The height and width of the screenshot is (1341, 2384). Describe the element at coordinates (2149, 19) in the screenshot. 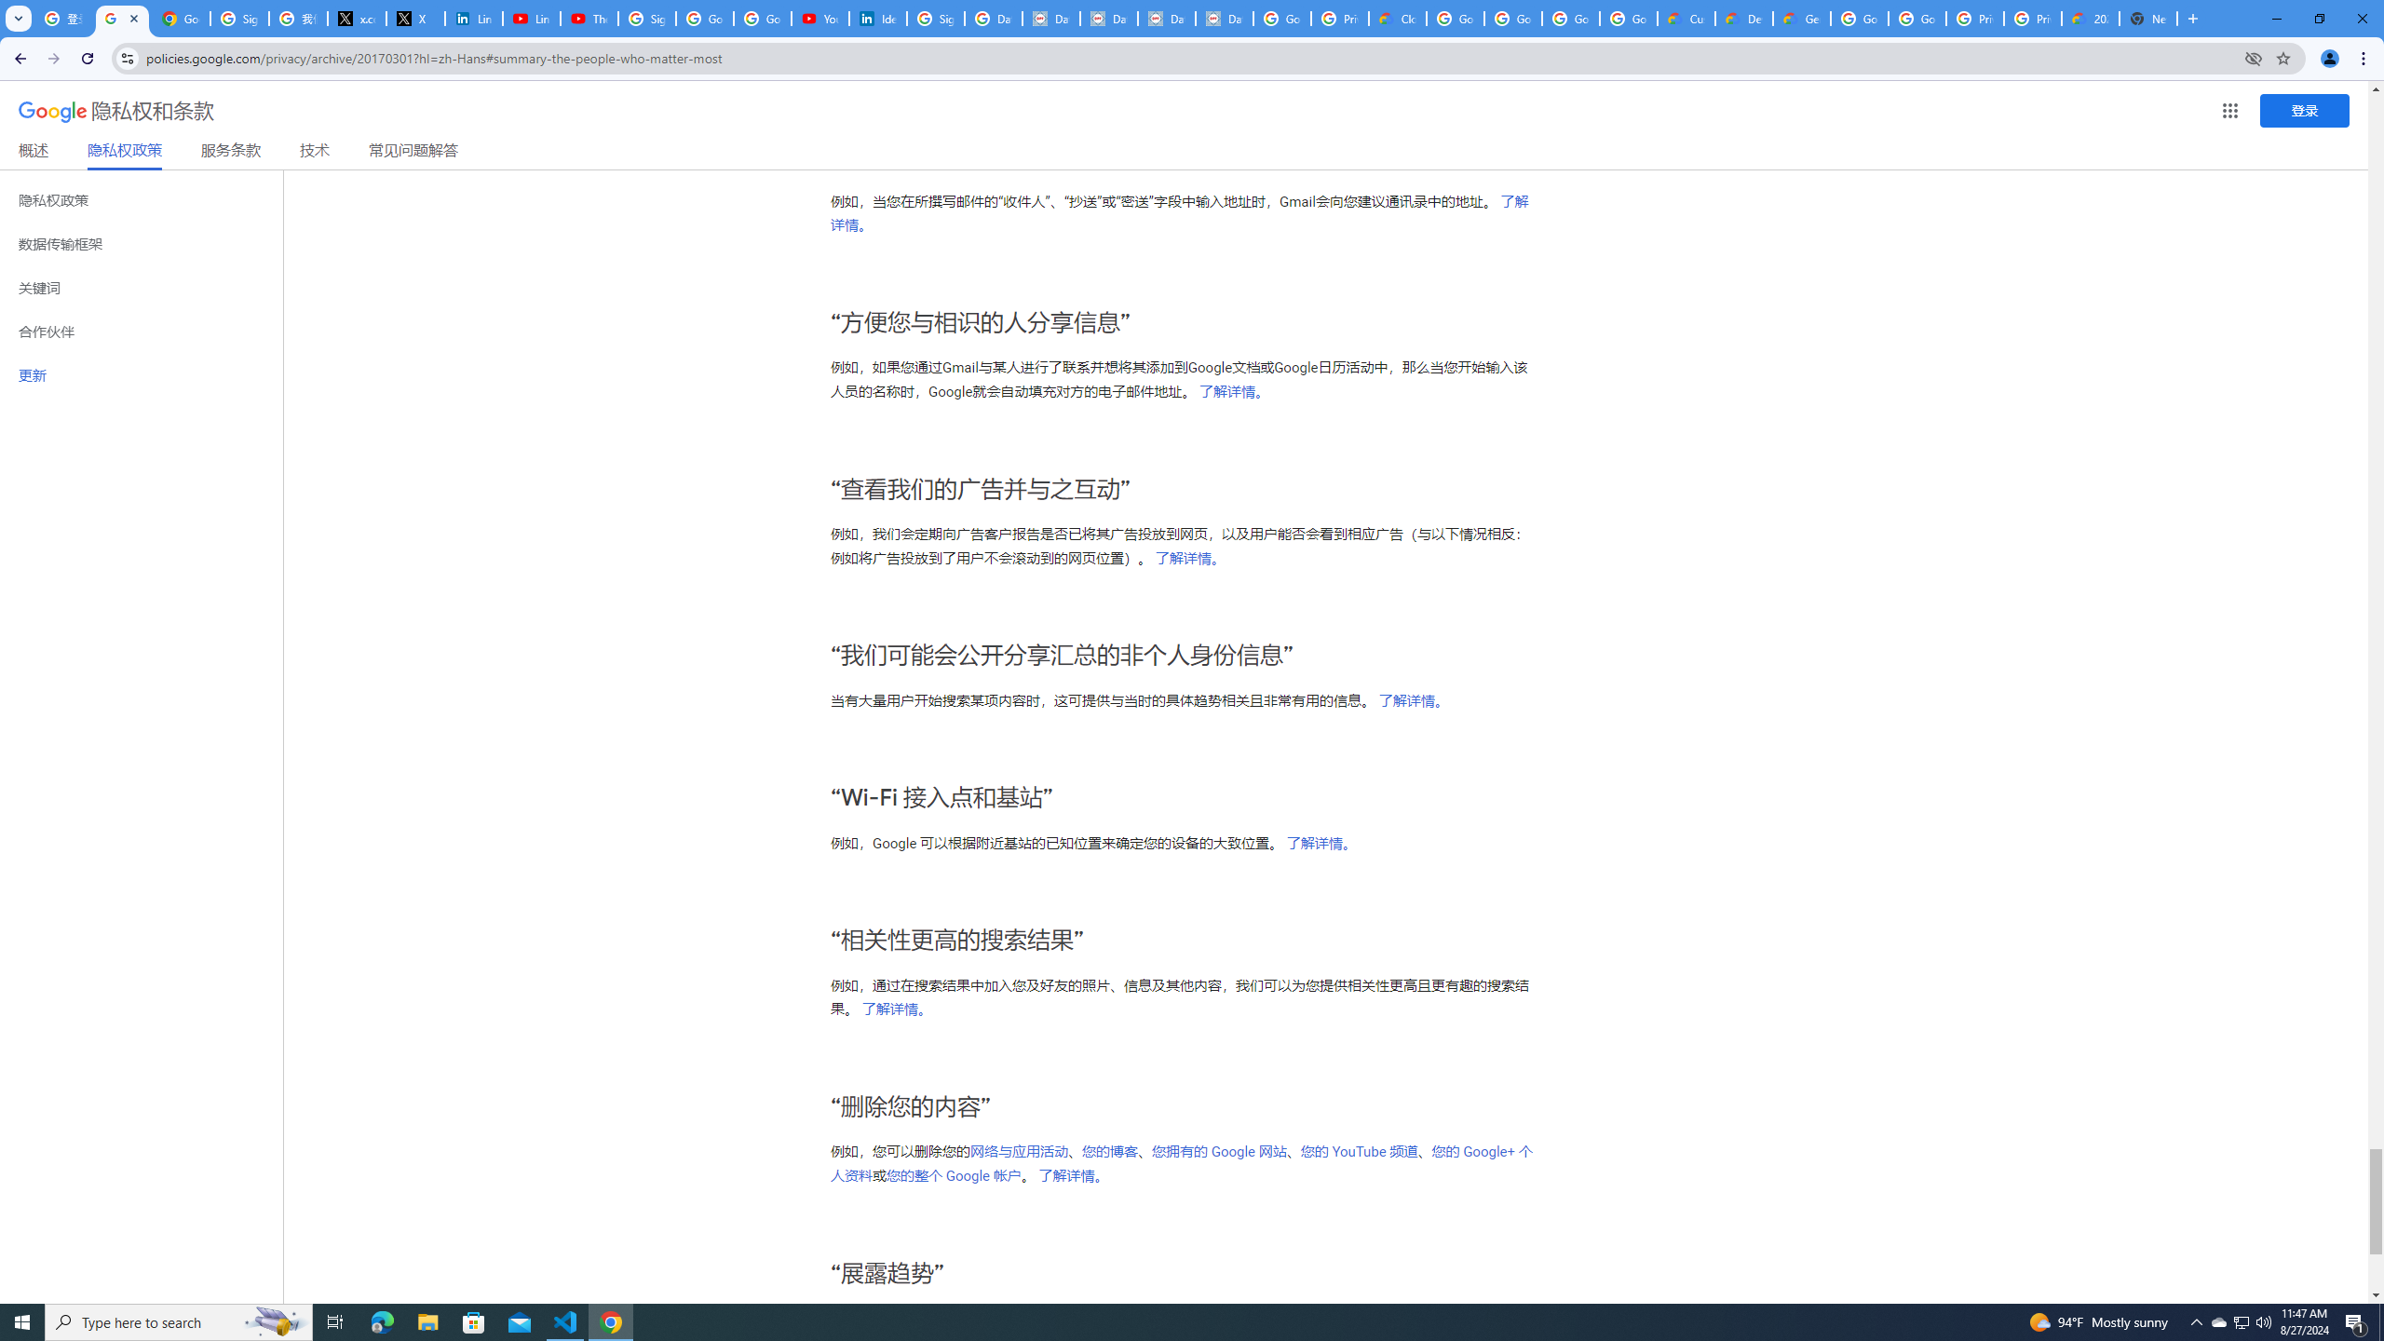

I see `New Tab` at that location.